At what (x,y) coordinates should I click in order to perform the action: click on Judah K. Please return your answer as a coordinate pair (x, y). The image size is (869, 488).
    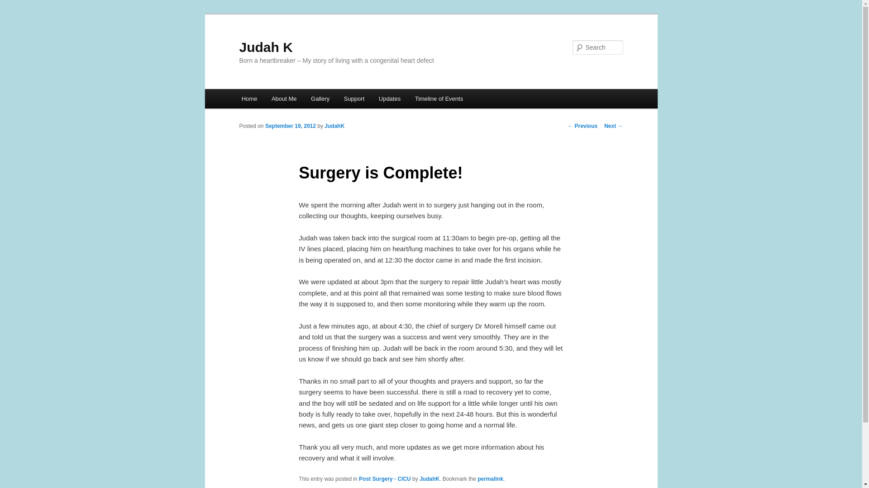
    Looking at the image, I should click on (265, 47).